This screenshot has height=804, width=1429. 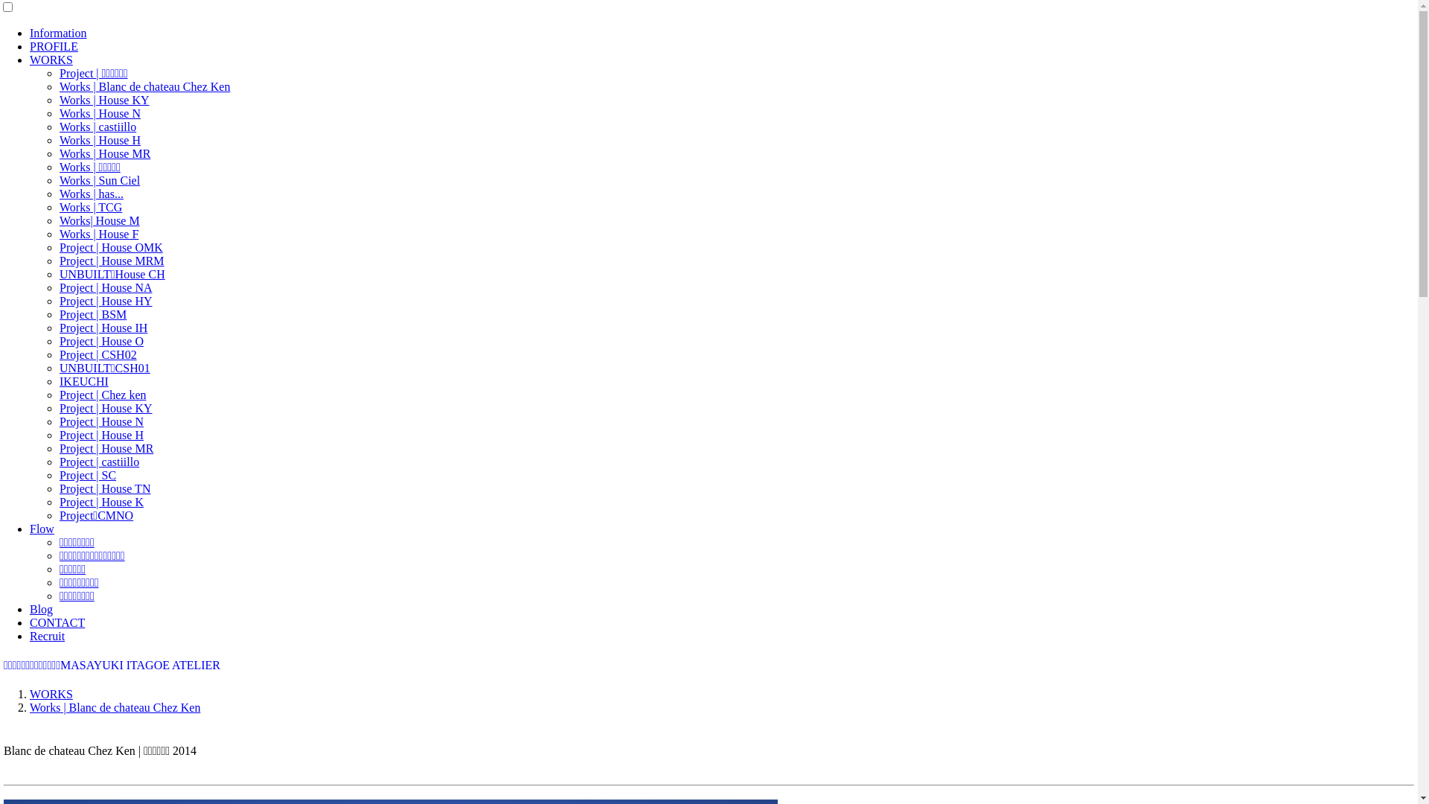 I want to click on Project | SC, so click(x=88, y=475).